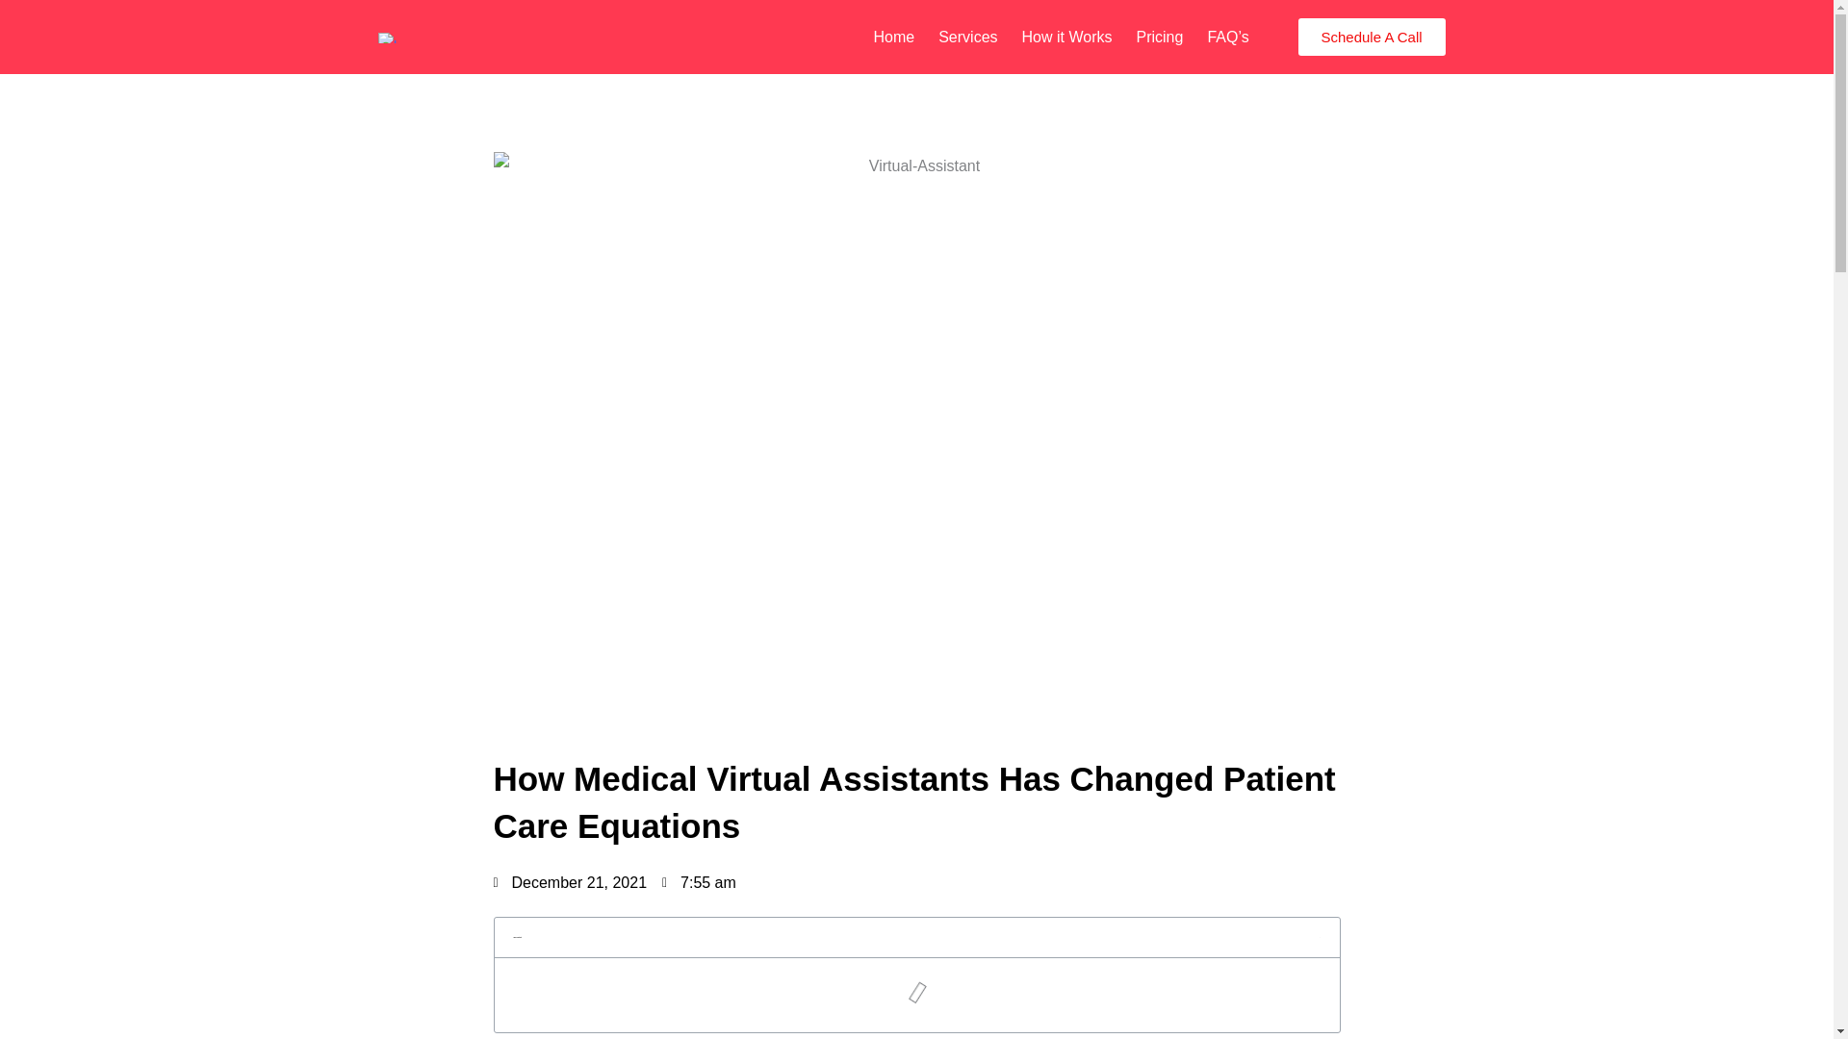 Image resolution: width=1848 pixels, height=1039 pixels. Describe the element at coordinates (1159, 37) in the screenshot. I see `Pricing` at that location.